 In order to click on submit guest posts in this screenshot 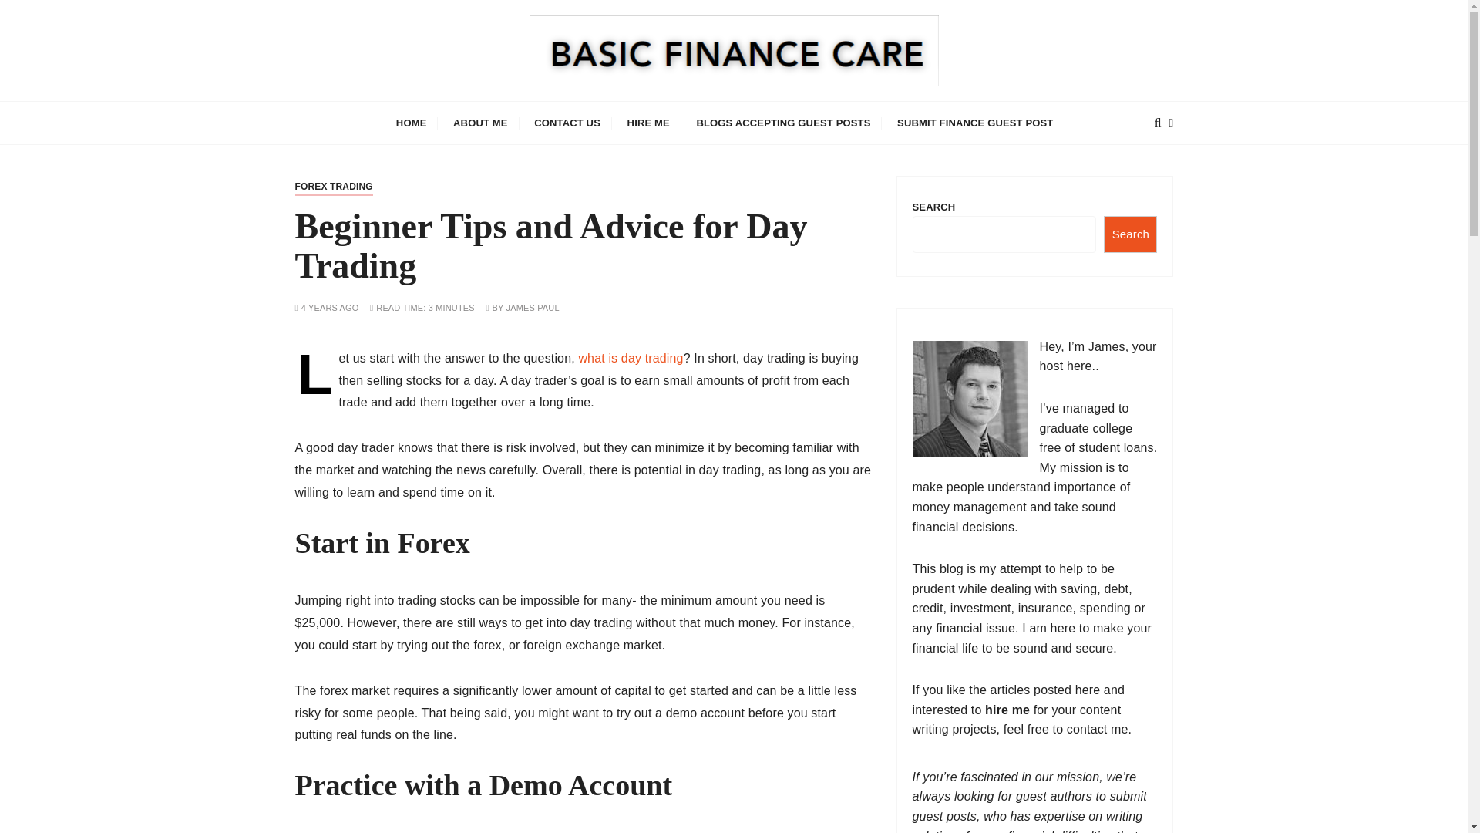, I will do `click(1030, 806)`.